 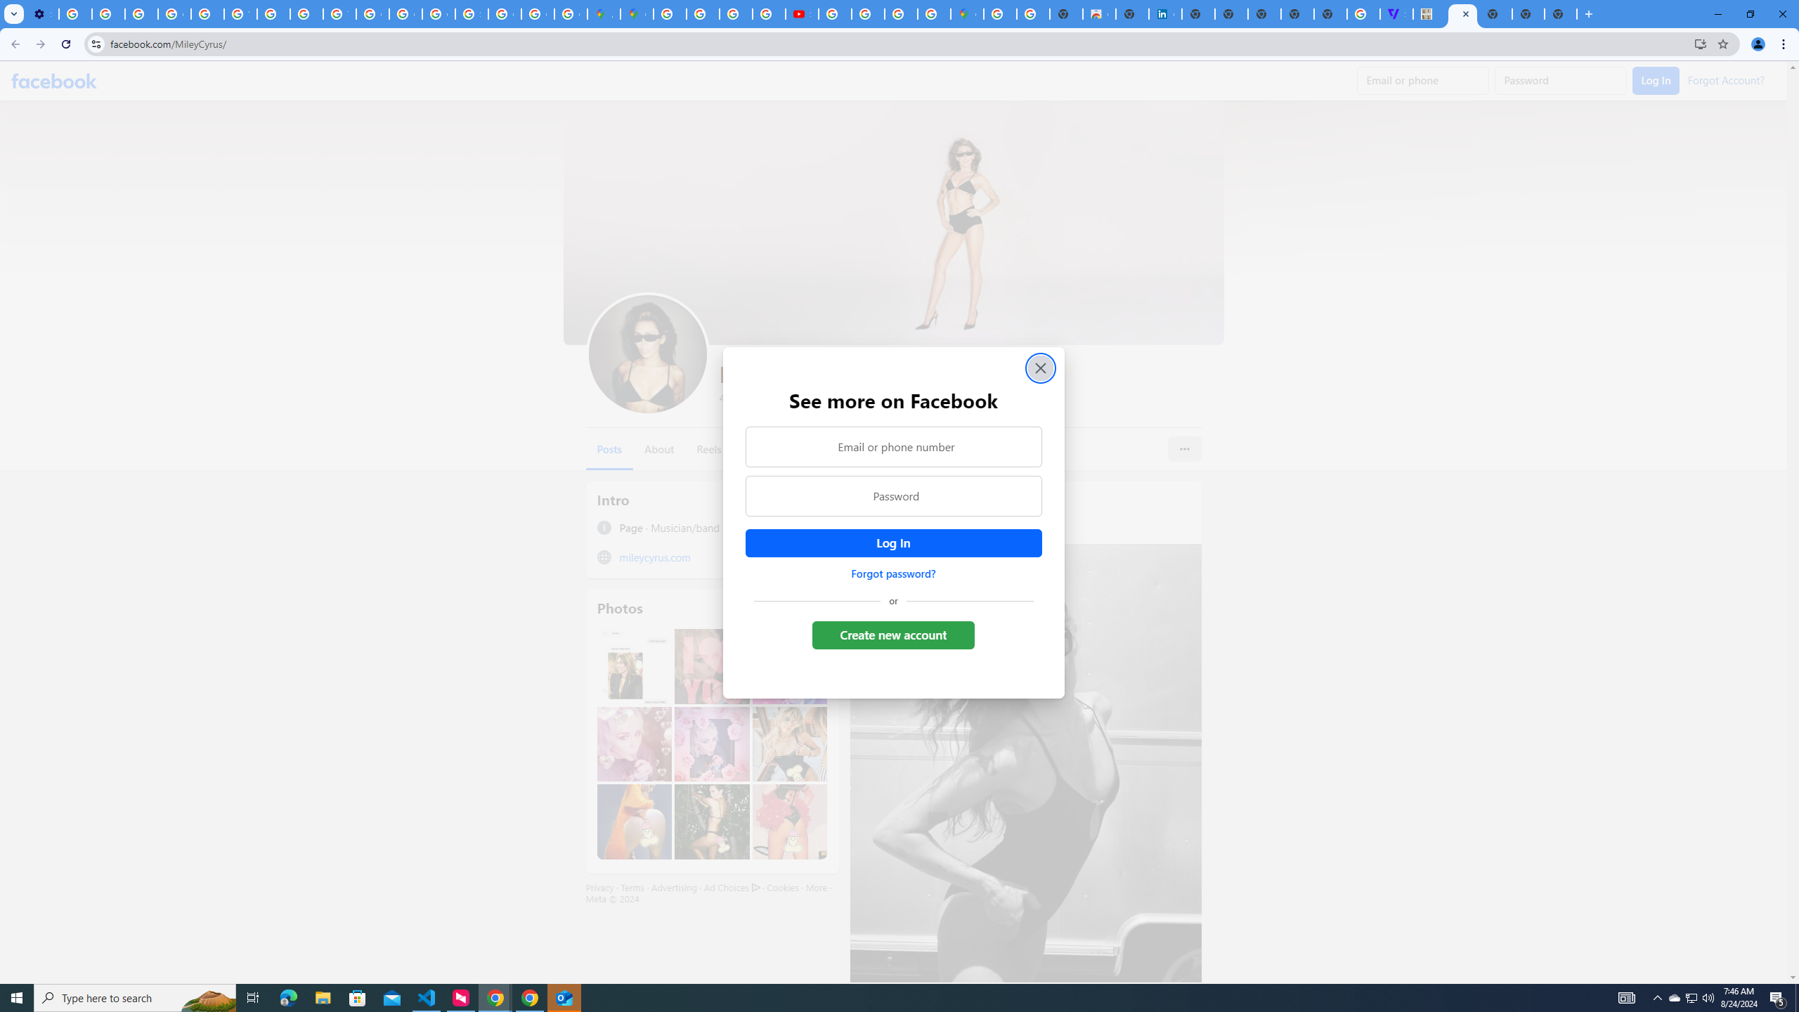 What do you see at coordinates (96, 44) in the screenshot?
I see `View site information` at bounding box center [96, 44].